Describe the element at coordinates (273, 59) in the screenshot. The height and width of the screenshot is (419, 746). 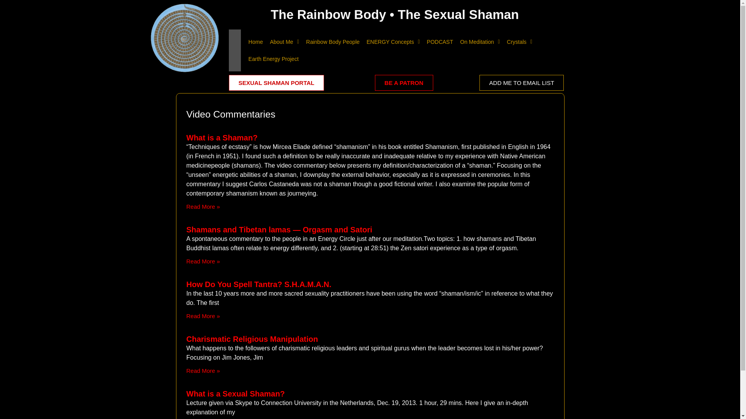
I see `Earth Energy Project` at that location.